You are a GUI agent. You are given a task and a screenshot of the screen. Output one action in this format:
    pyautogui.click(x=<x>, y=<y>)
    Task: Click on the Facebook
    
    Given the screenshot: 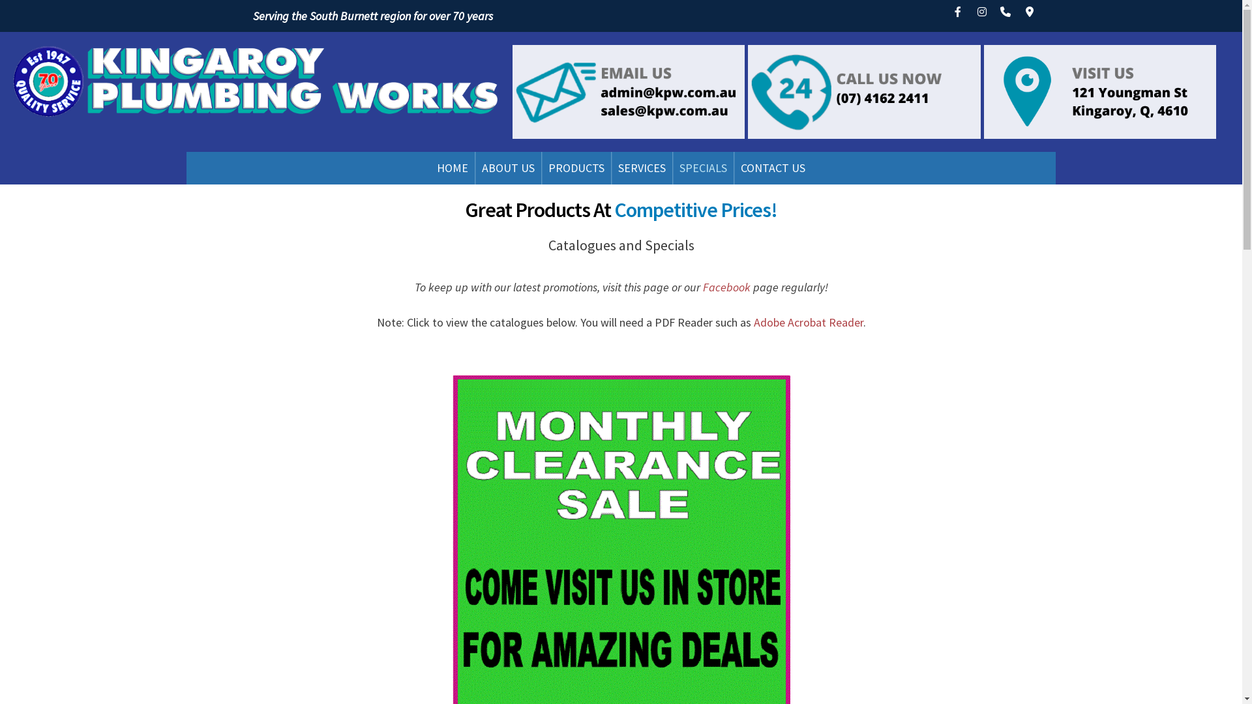 What is the action you would take?
    pyautogui.click(x=958, y=12)
    